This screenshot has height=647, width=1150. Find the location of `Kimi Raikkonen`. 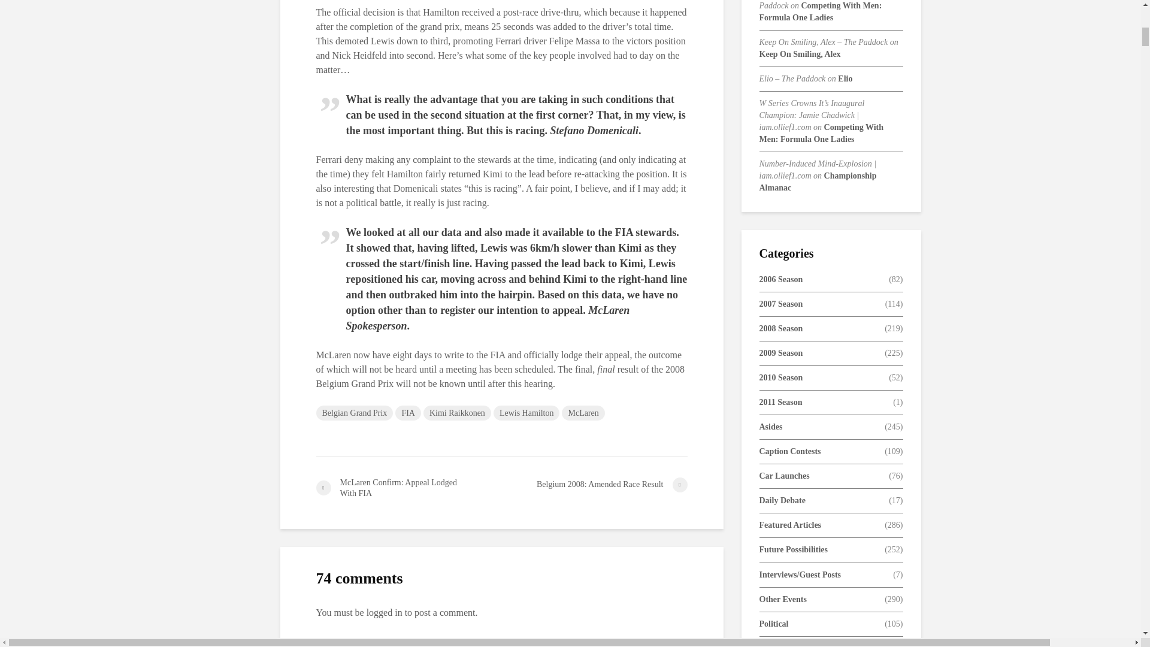

Kimi Raikkonen is located at coordinates (456, 413).